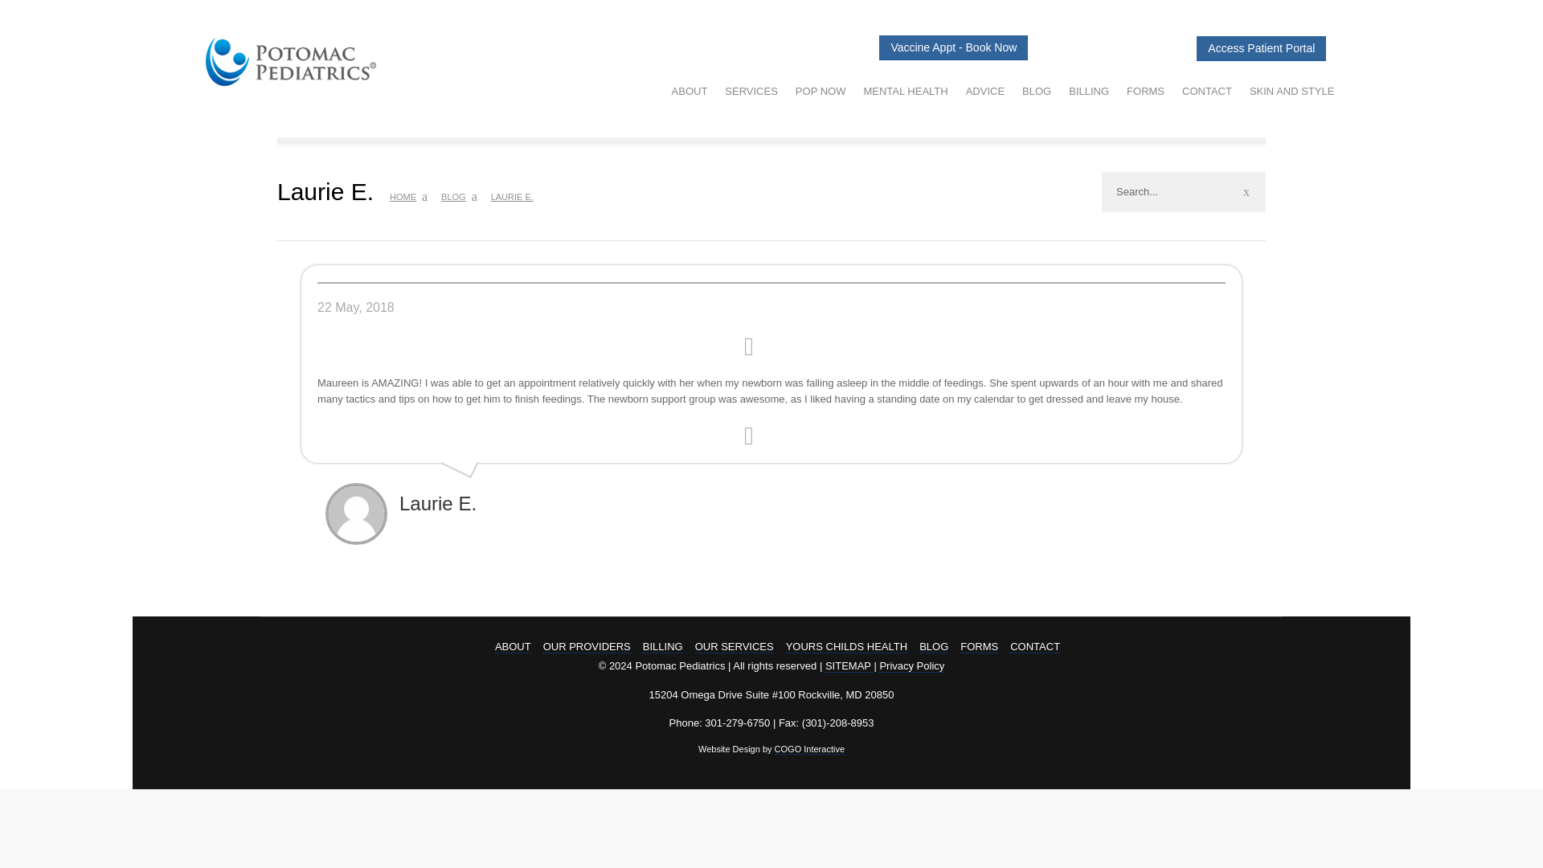 The width and height of the screenshot is (1543, 868). What do you see at coordinates (1261, 48) in the screenshot?
I see `Access Patient Portal` at bounding box center [1261, 48].